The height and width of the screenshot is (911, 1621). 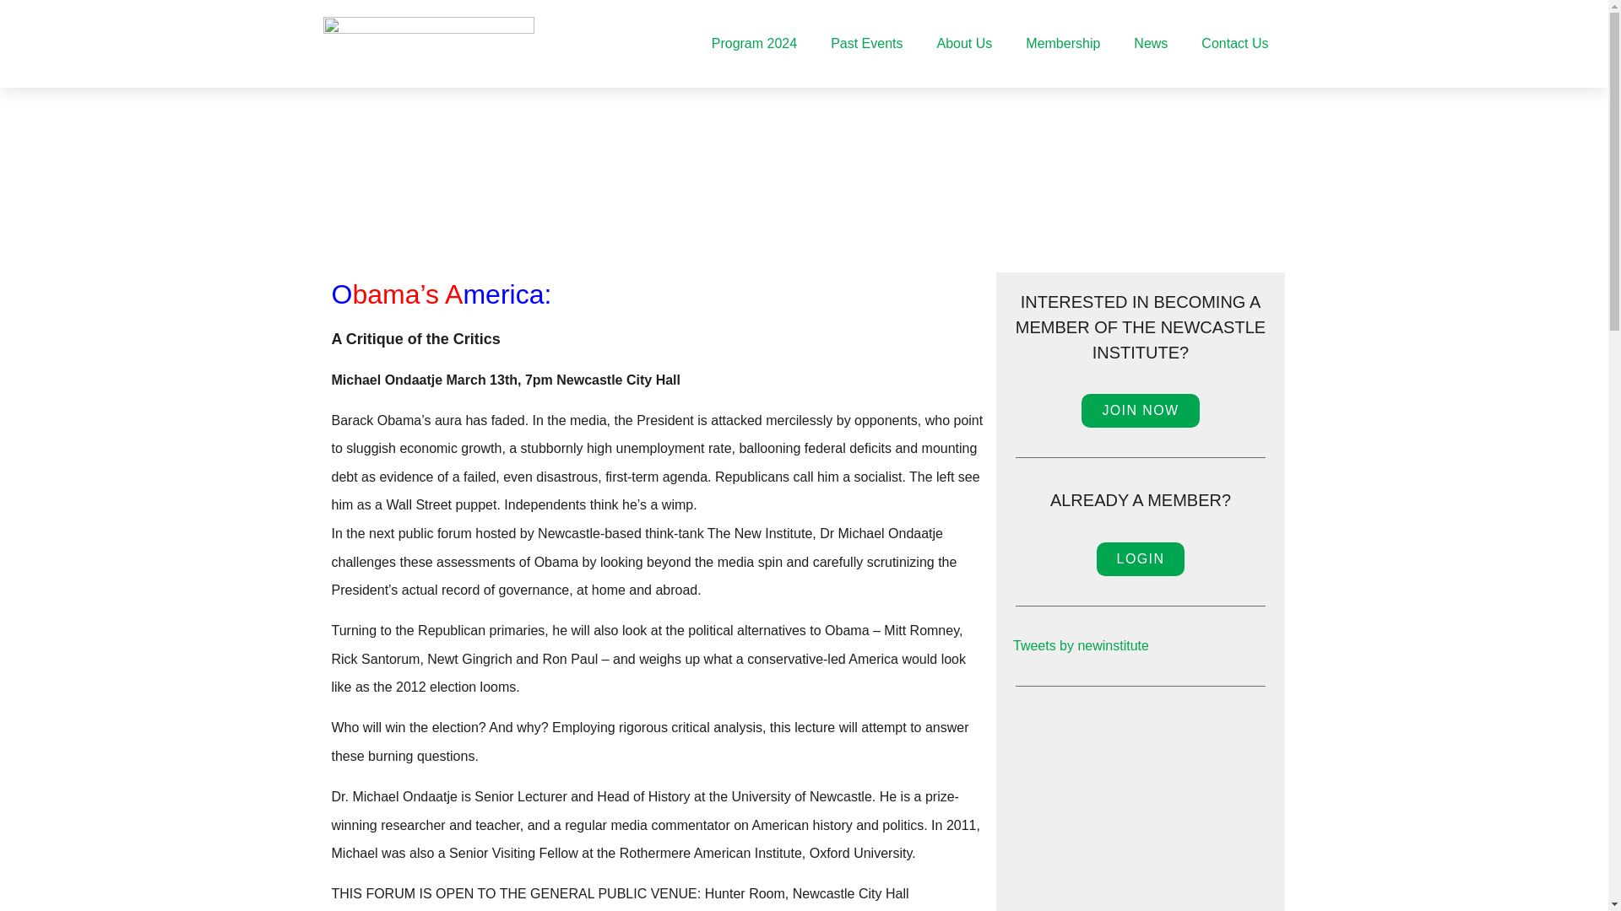 What do you see at coordinates (1234, 42) in the screenshot?
I see `Contact Us` at bounding box center [1234, 42].